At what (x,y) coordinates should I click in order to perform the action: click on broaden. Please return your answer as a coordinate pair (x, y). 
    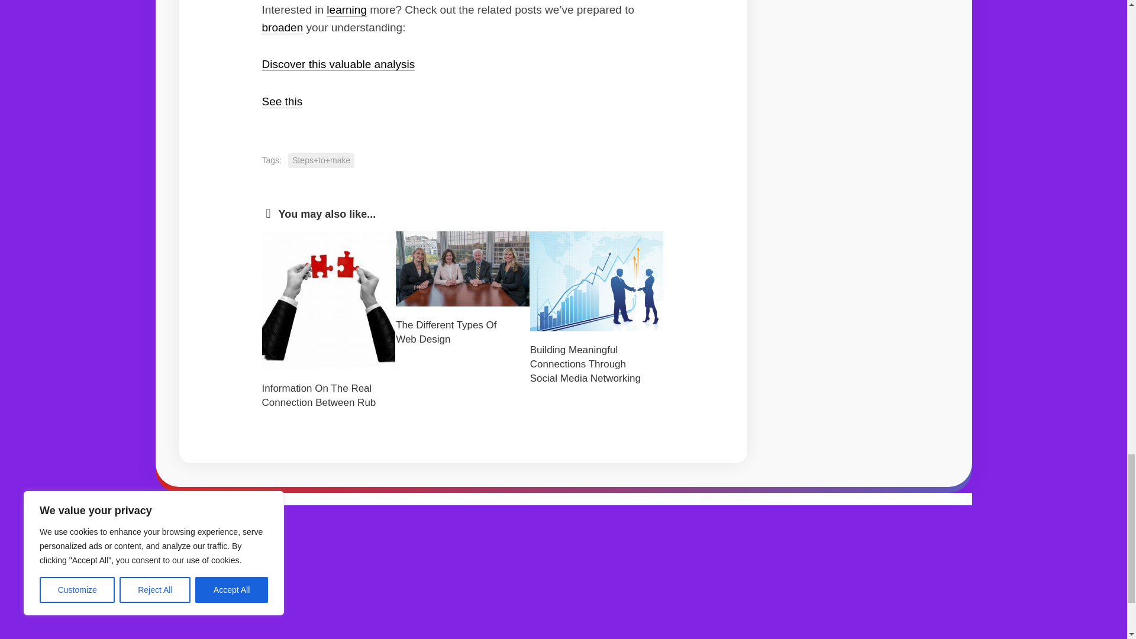
    Looking at the image, I should click on (282, 27).